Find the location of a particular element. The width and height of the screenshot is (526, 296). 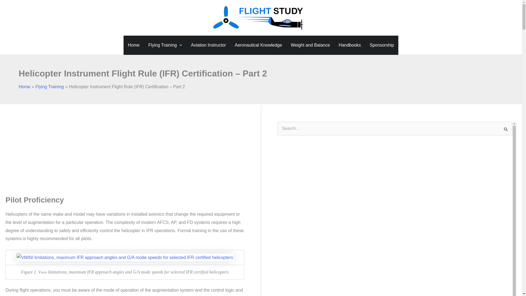

Flying Training is located at coordinates (165, 45).